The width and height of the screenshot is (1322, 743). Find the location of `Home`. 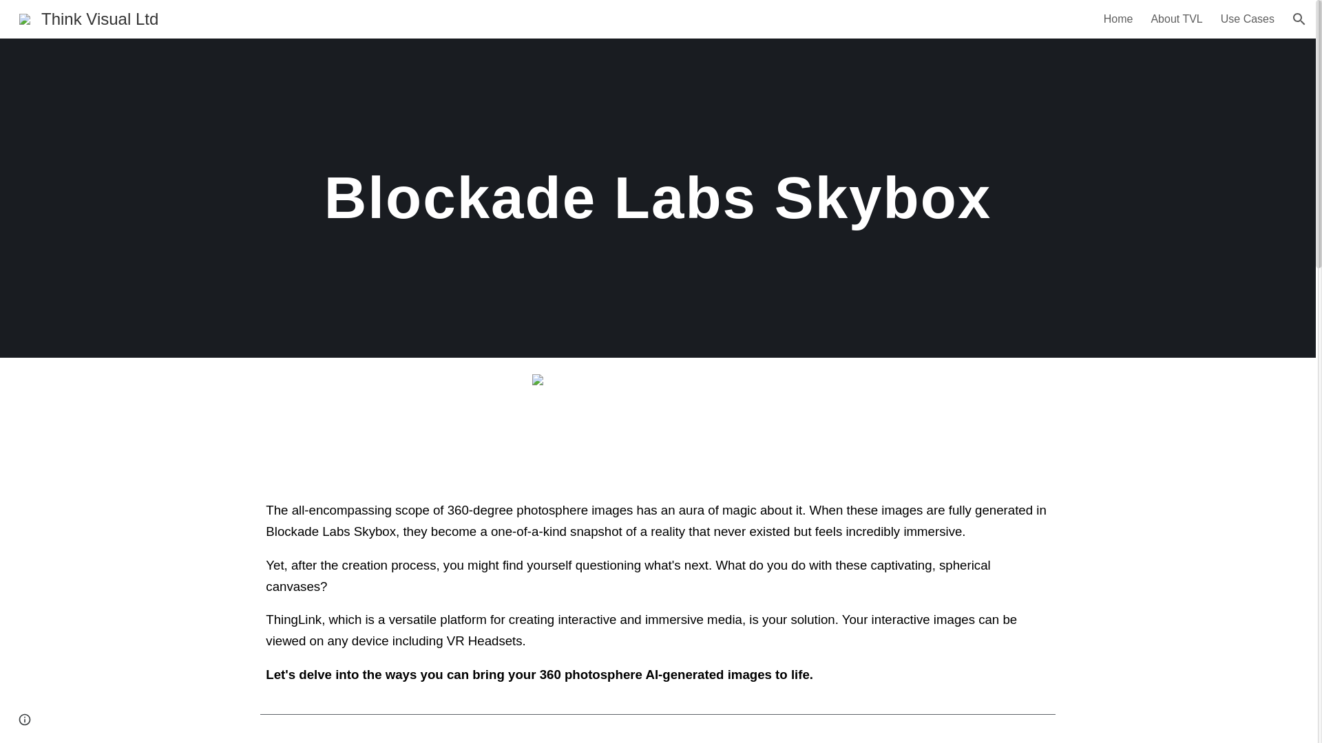

Home is located at coordinates (1118, 19).